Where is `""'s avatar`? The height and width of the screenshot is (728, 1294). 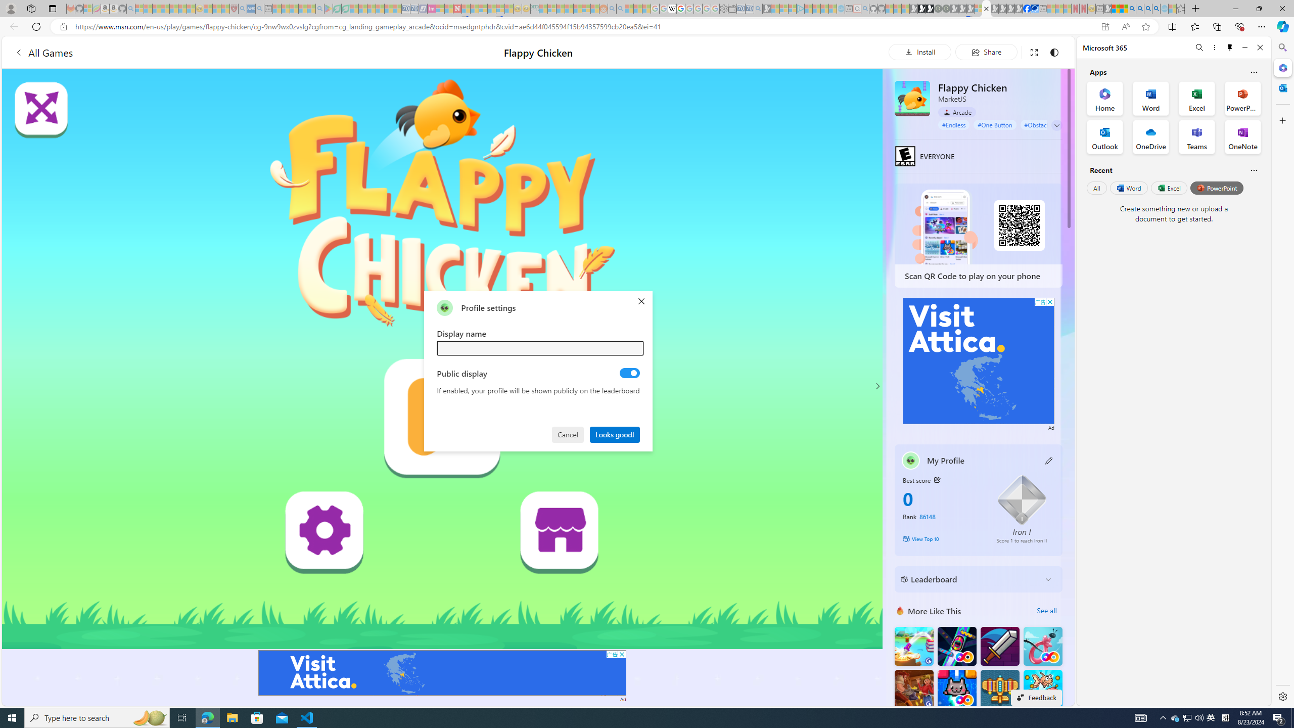 ""'s avatar is located at coordinates (445, 307).